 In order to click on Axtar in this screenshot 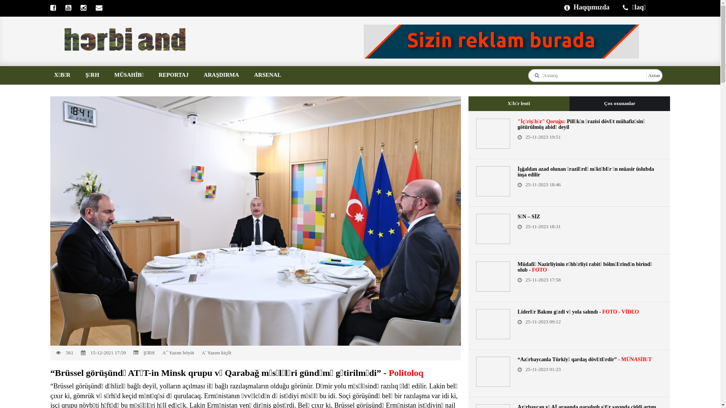, I will do `click(654, 76)`.